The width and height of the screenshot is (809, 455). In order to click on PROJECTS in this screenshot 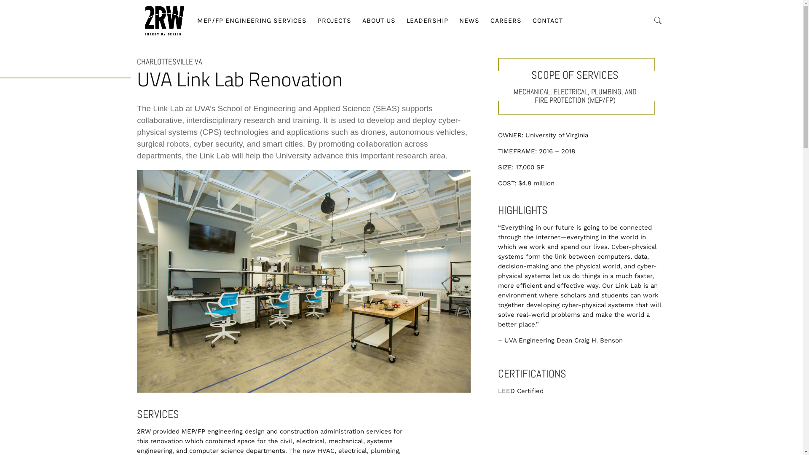, I will do `click(335, 20)`.